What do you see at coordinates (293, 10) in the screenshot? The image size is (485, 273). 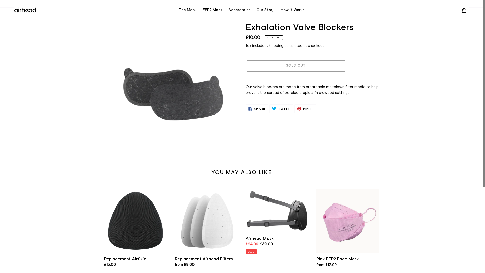 I see `How it Works` at bounding box center [293, 10].